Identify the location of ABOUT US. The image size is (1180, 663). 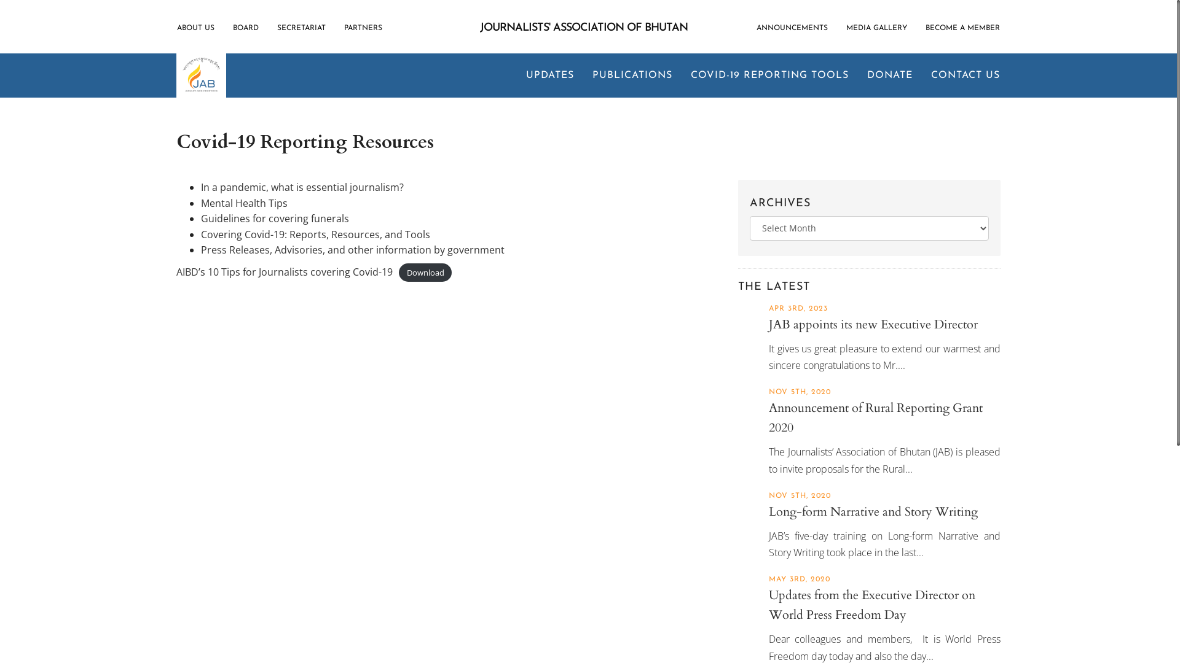
(200, 28).